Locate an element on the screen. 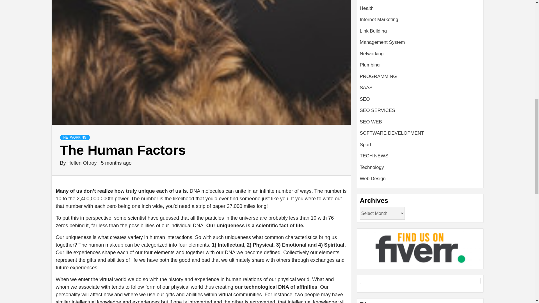 This screenshot has height=303, width=539. Health is located at coordinates (367, 8).